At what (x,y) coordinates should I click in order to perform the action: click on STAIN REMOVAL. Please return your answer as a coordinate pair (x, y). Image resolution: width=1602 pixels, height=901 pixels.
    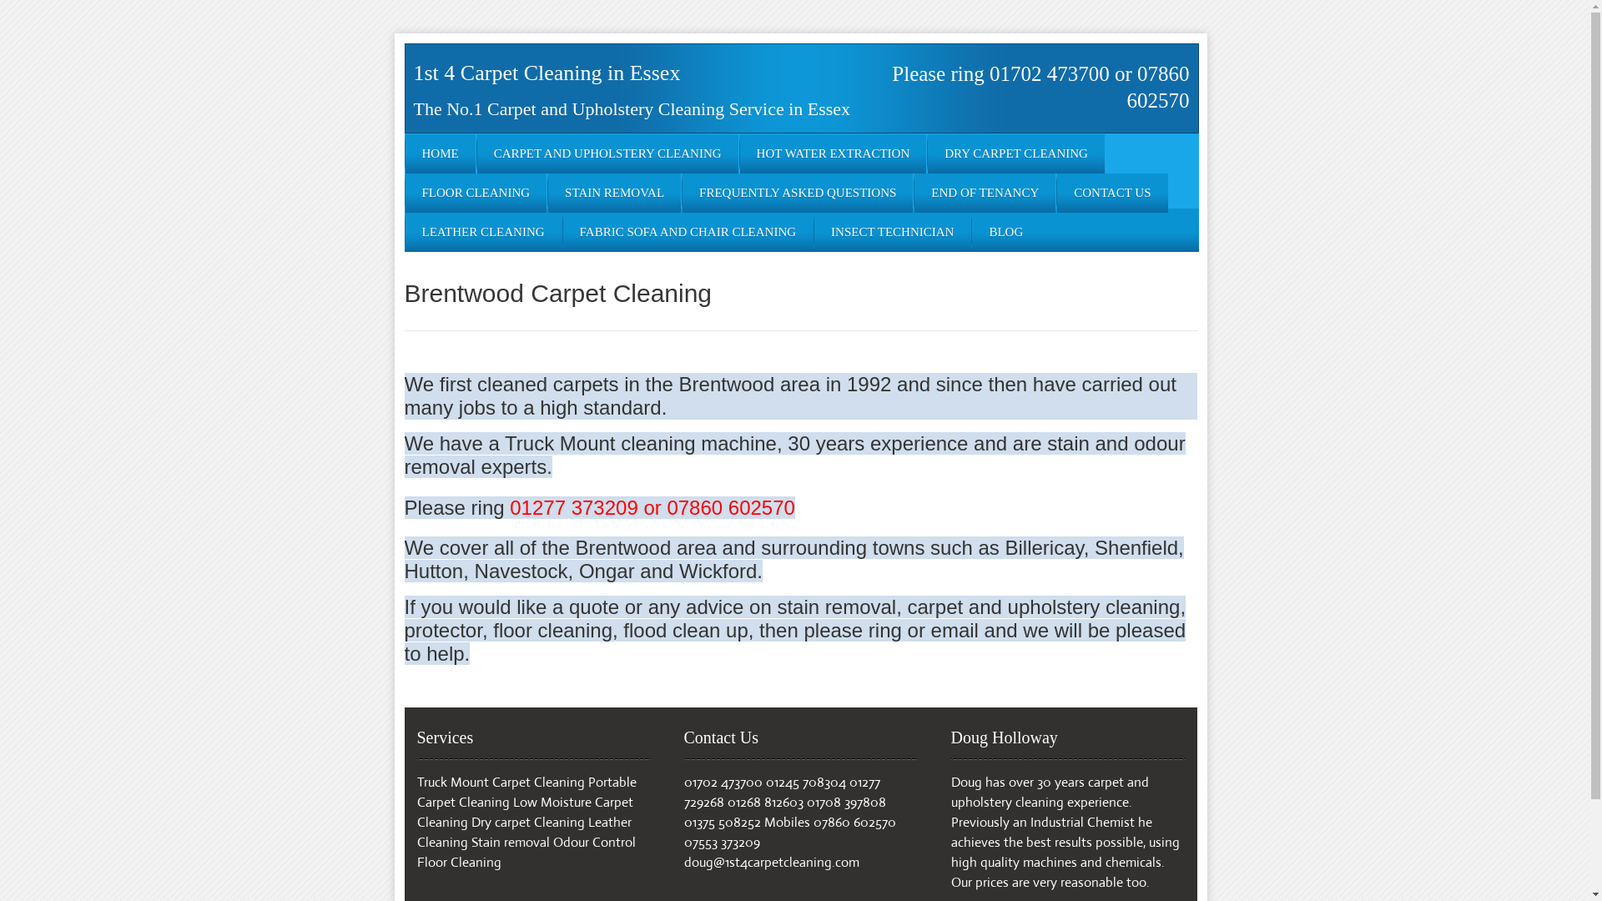
    Looking at the image, I should click on (614, 194).